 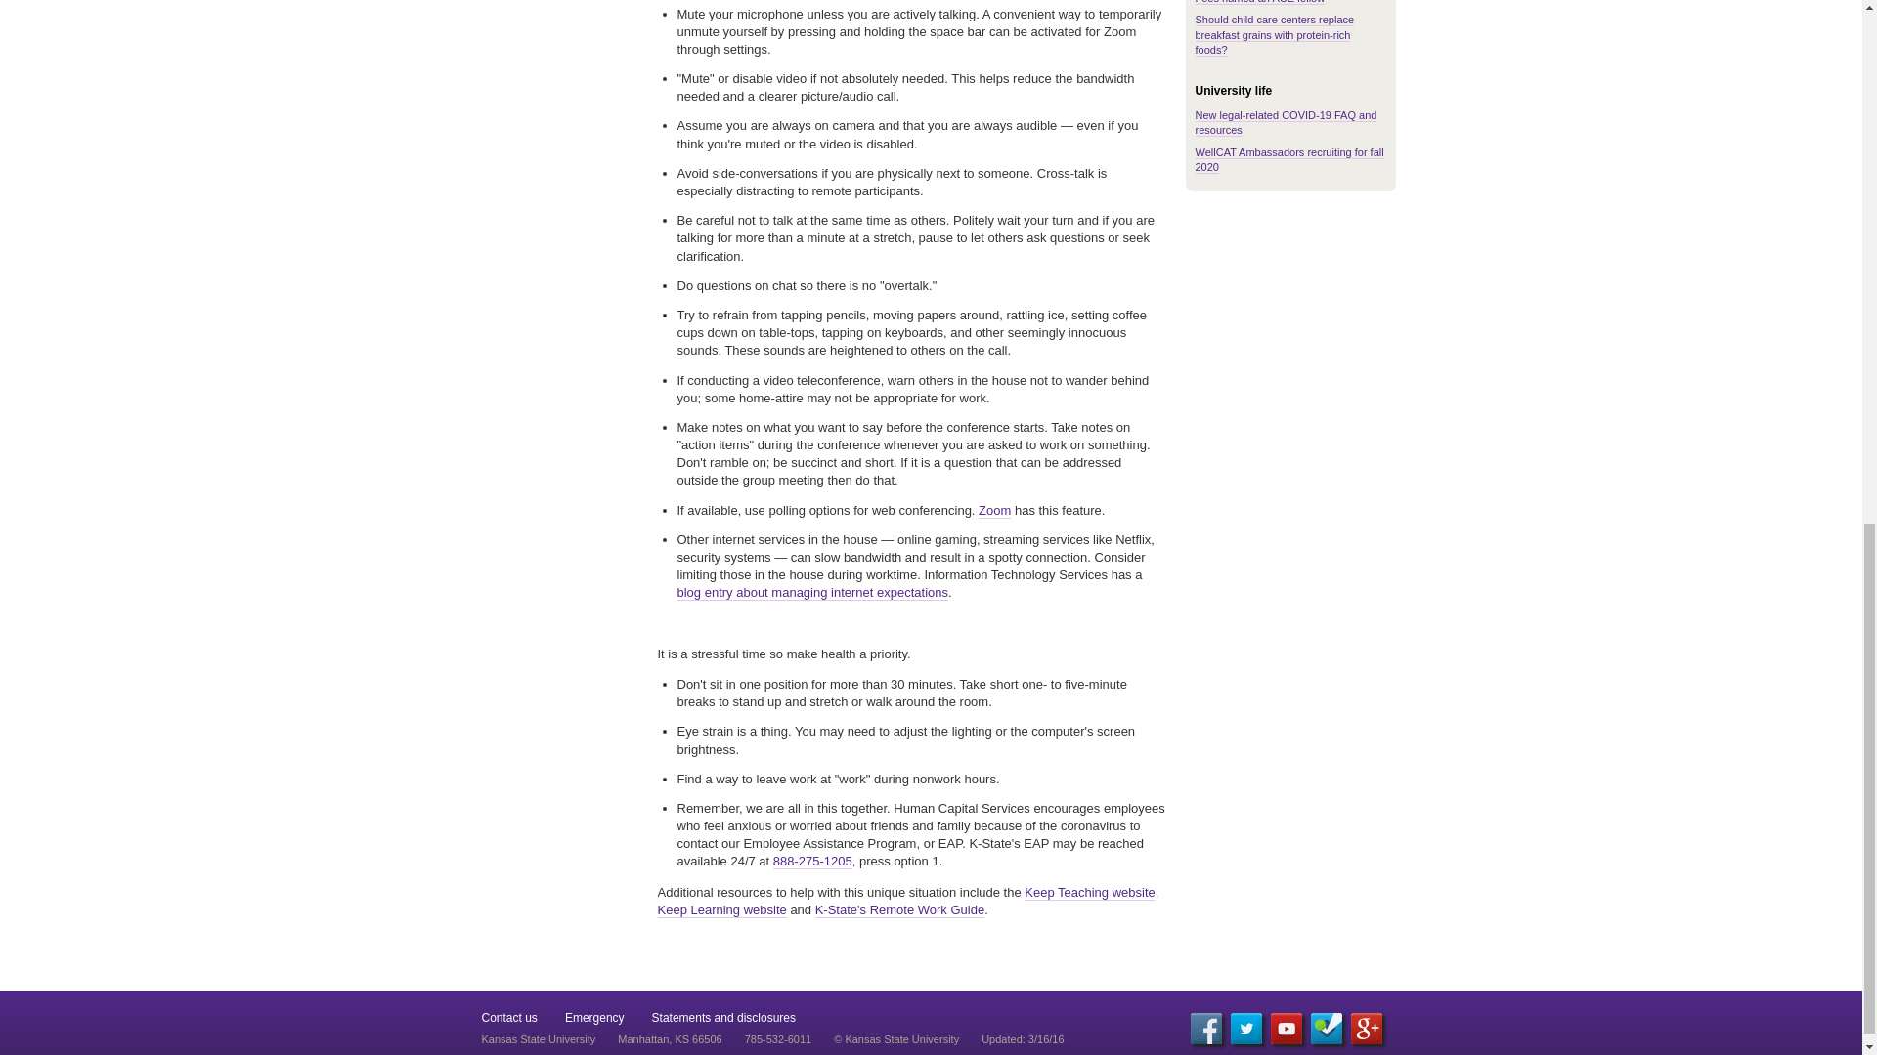 I want to click on Twitter, so click(x=1245, y=1028).